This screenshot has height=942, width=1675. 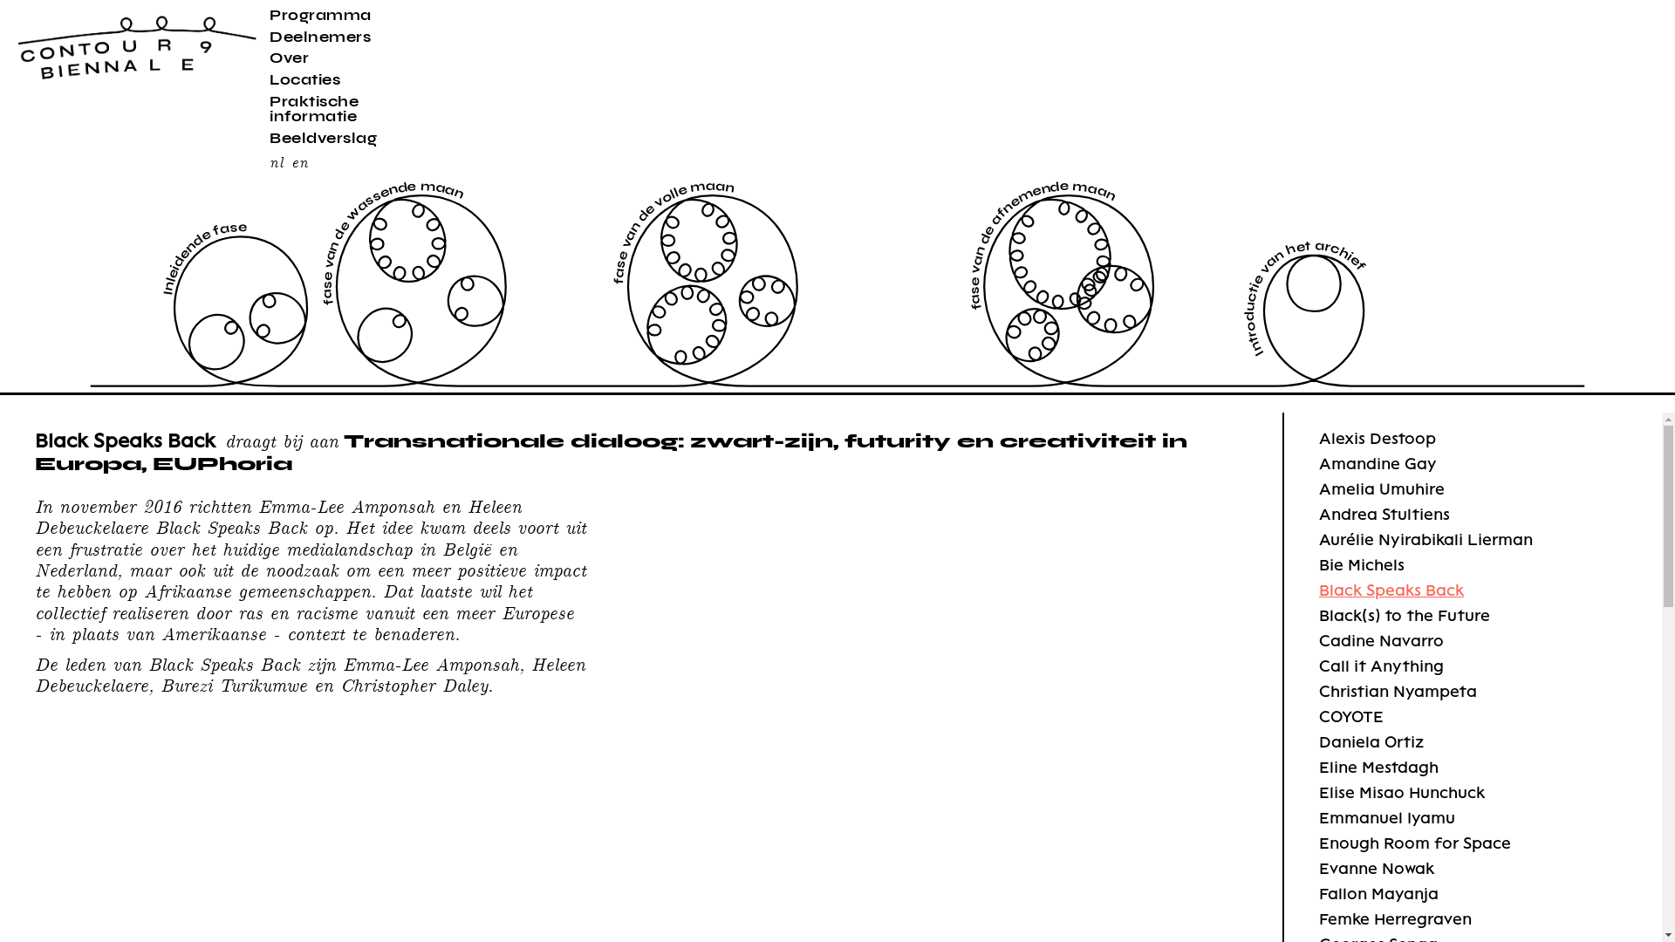 I want to click on nl, so click(x=276, y=161).